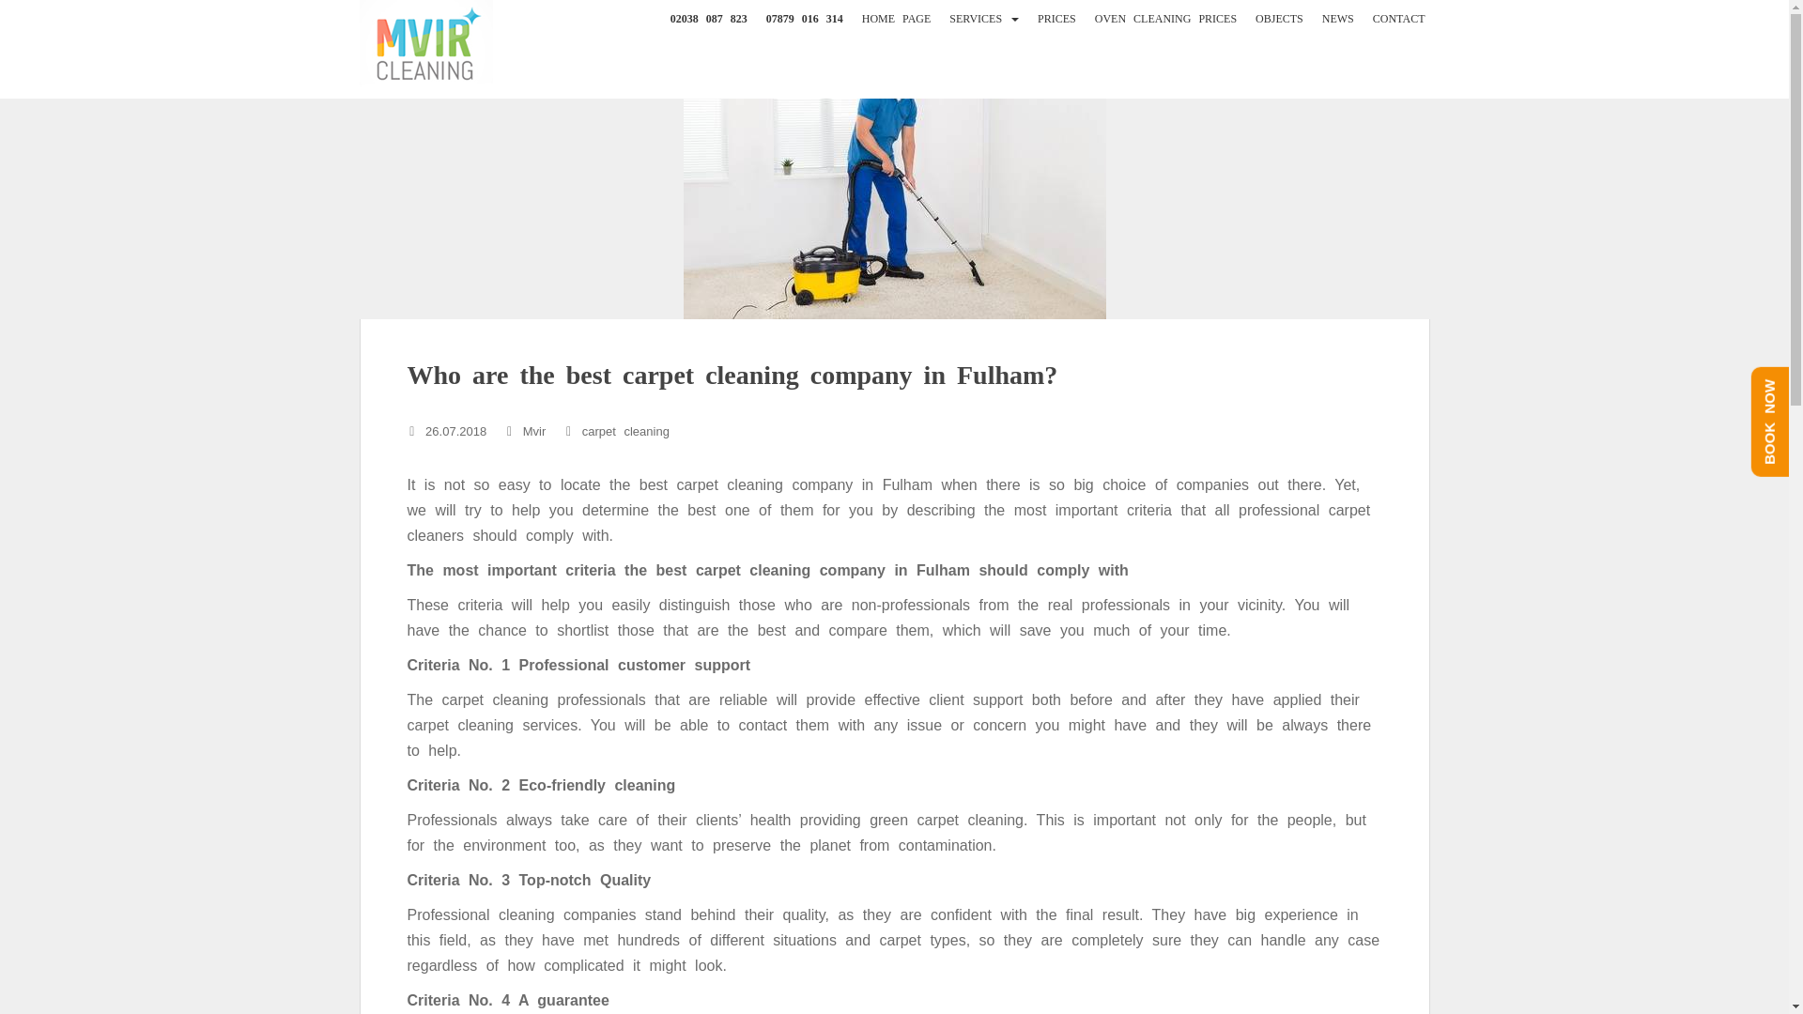 The width and height of the screenshot is (1803, 1014). What do you see at coordinates (533, 431) in the screenshot?
I see `Mvir` at bounding box center [533, 431].